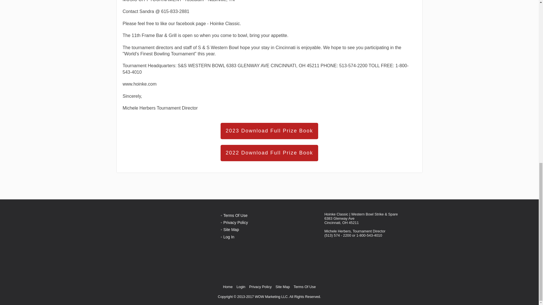 Image resolution: width=543 pixels, height=305 pixels. I want to click on Site Map, so click(283, 286).